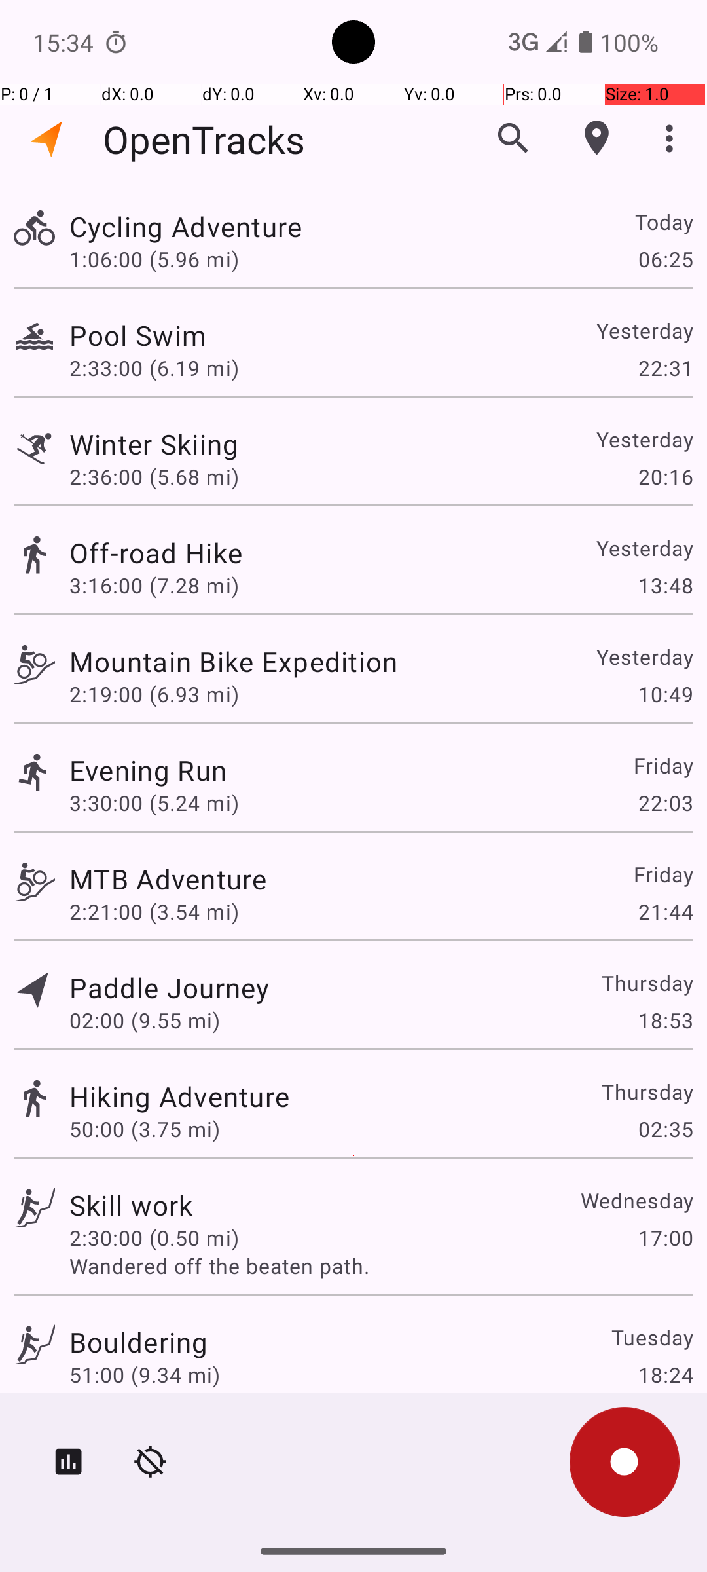 The image size is (707, 1572). What do you see at coordinates (34, 228) in the screenshot?
I see `Track` at bounding box center [34, 228].